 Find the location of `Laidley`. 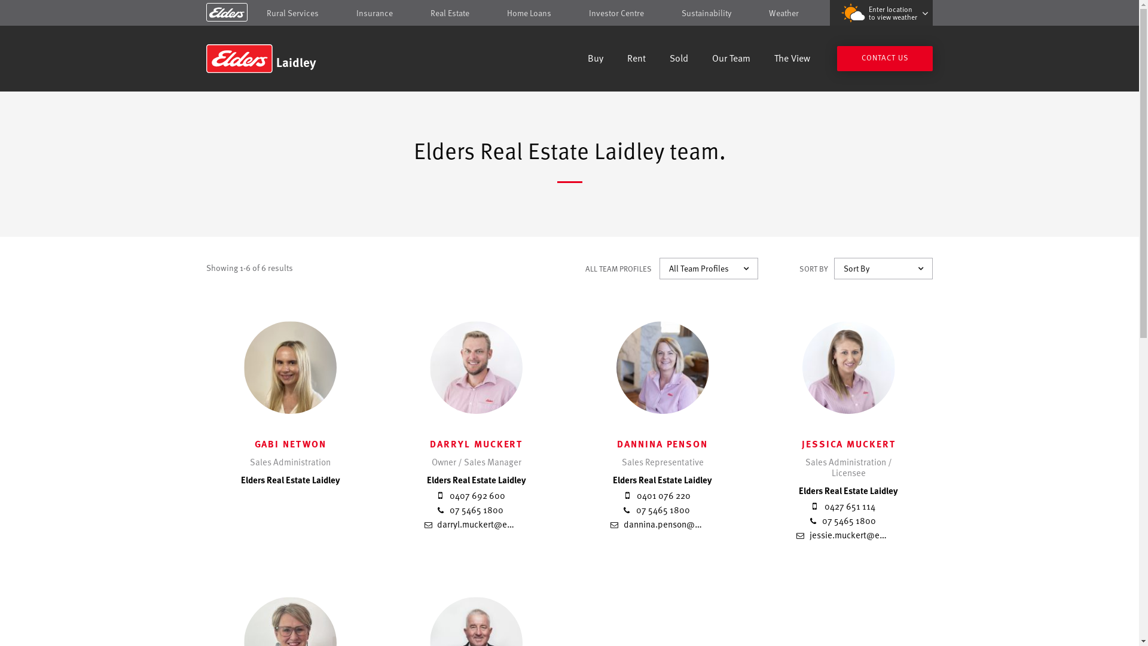

Laidley is located at coordinates (292, 59).